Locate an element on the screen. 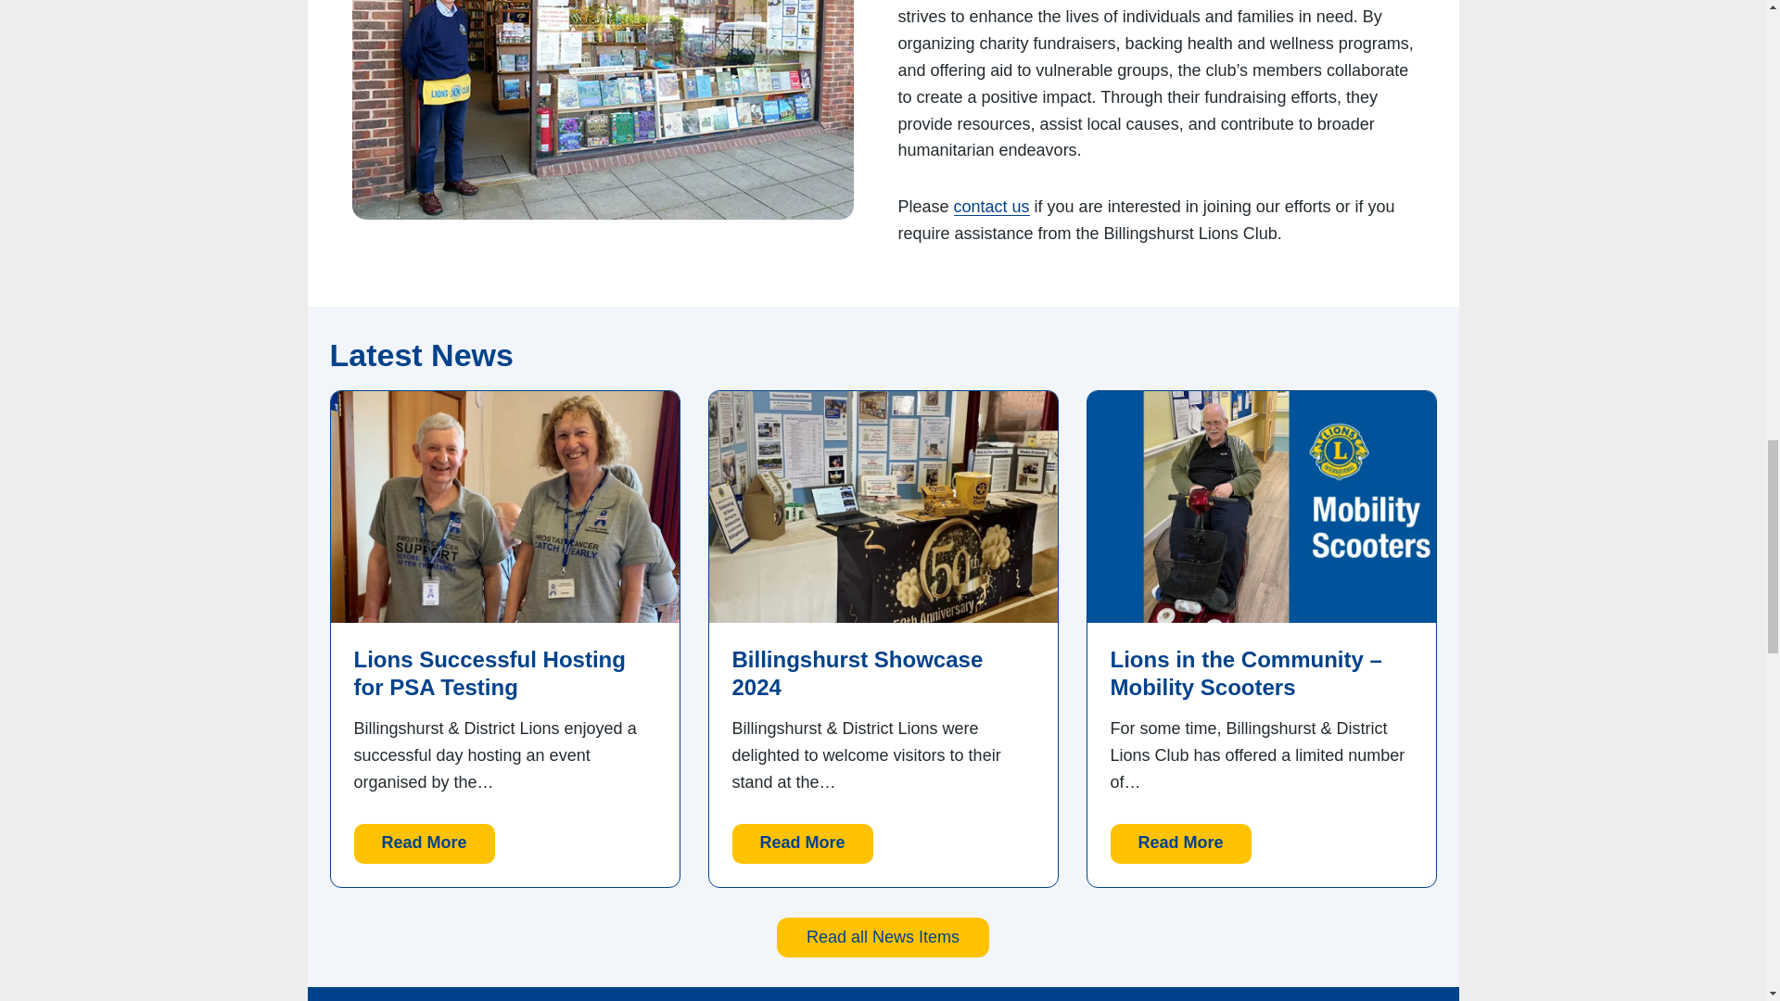 The width and height of the screenshot is (1780, 1001). Read all News Items is located at coordinates (803, 843).